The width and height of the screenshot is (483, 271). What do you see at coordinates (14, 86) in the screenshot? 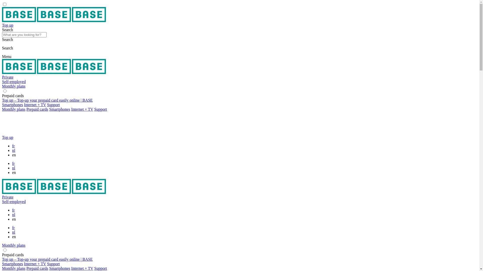
I see `Monthly plans` at bounding box center [14, 86].